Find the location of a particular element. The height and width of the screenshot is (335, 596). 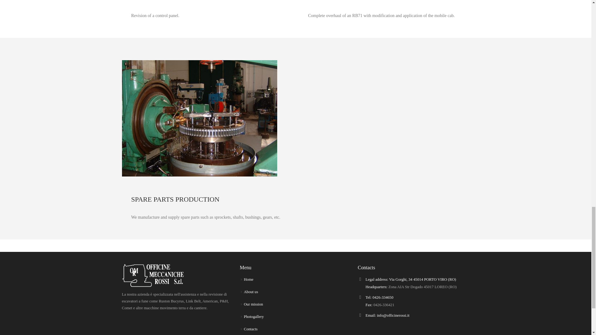

Photogallery is located at coordinates (253, 317).